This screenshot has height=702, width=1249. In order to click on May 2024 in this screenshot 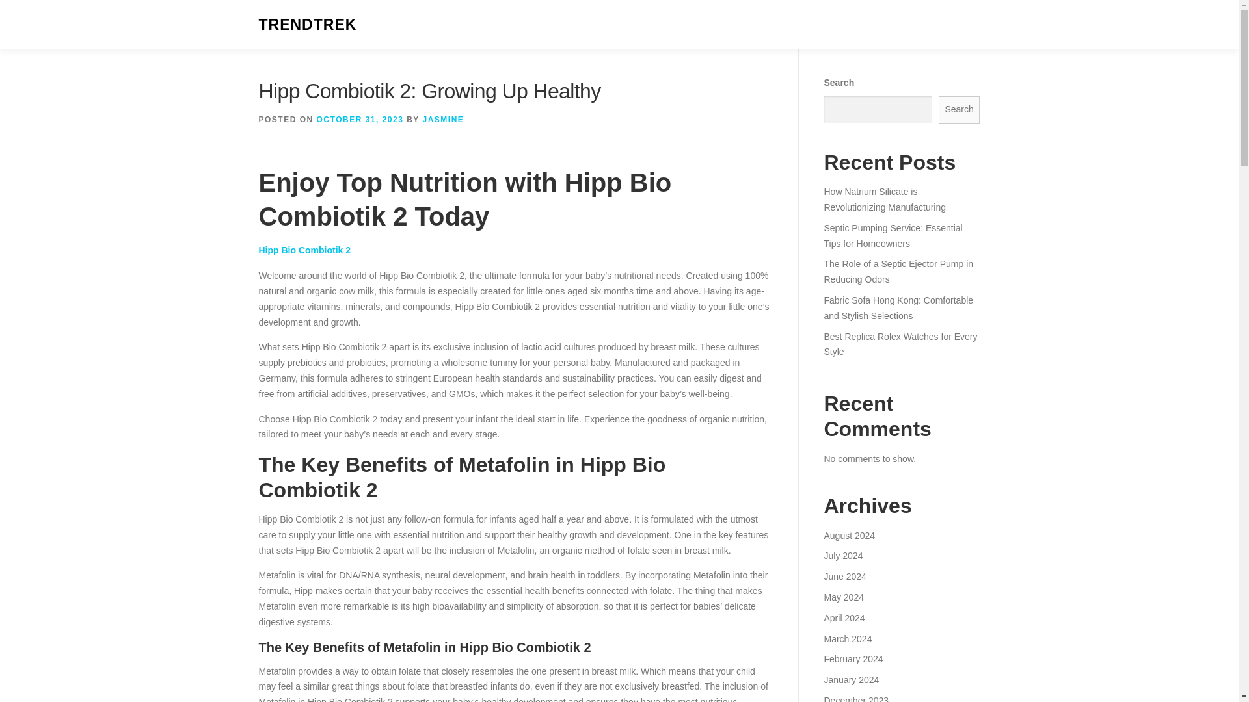, I will do `click(843, 597)`.